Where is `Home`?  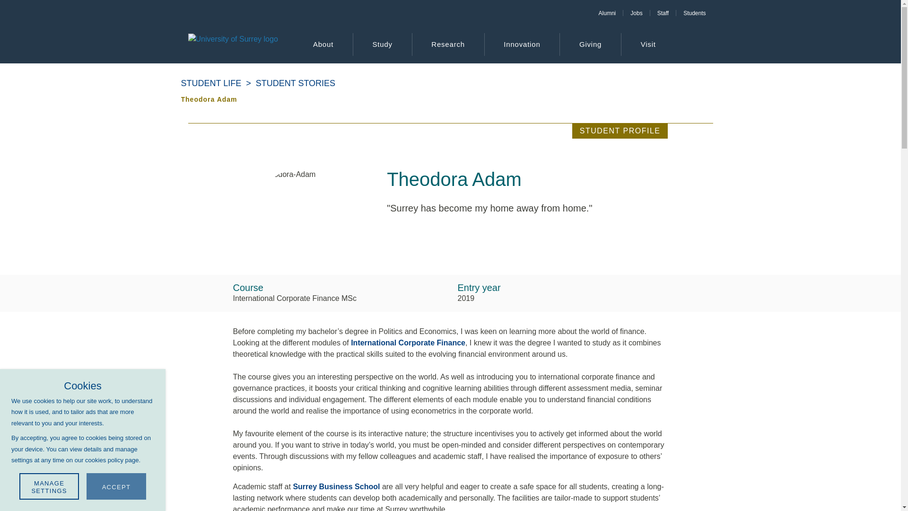
Home is located at coordinates (233, 44).